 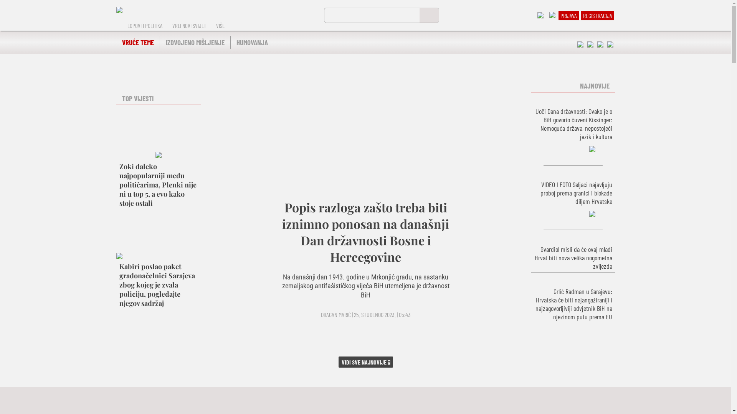 What do you see at coordinates (252, 42) in the screenshot?
I see `HUMOVANJA` at bounding box center [252, 42].